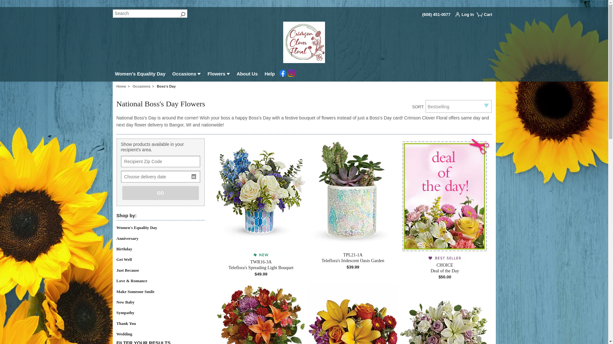 The image size is (613, 344). Describe the element at coordinates (186, 75) in the screenshot. I see `Occasions` at that location.